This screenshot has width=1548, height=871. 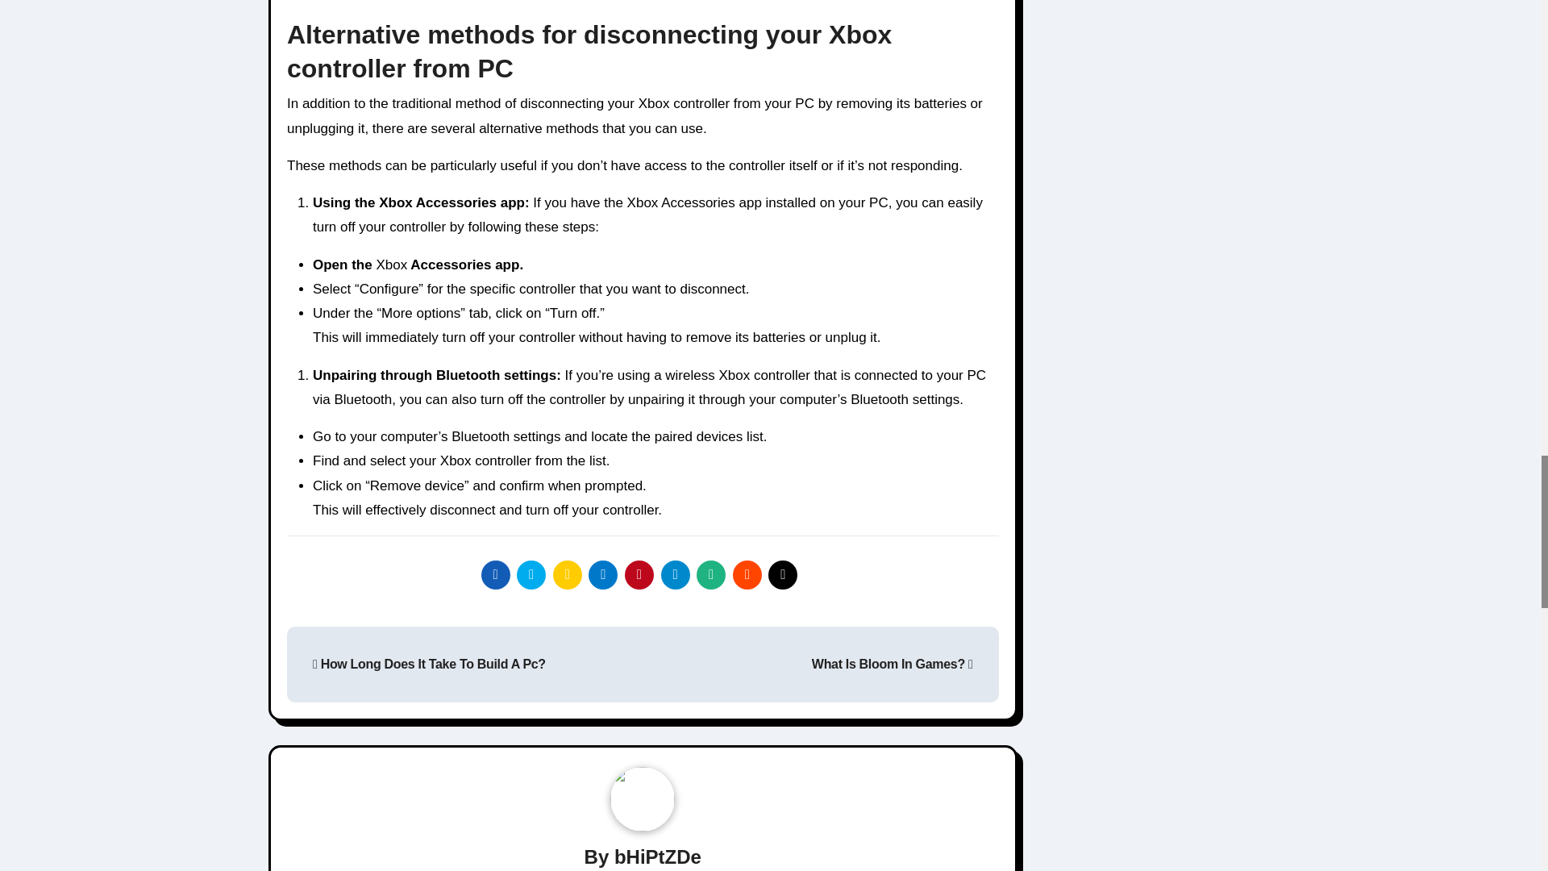 I want to click on How Long Does It Take To Build A Pc?, so click(x=429, y=664).